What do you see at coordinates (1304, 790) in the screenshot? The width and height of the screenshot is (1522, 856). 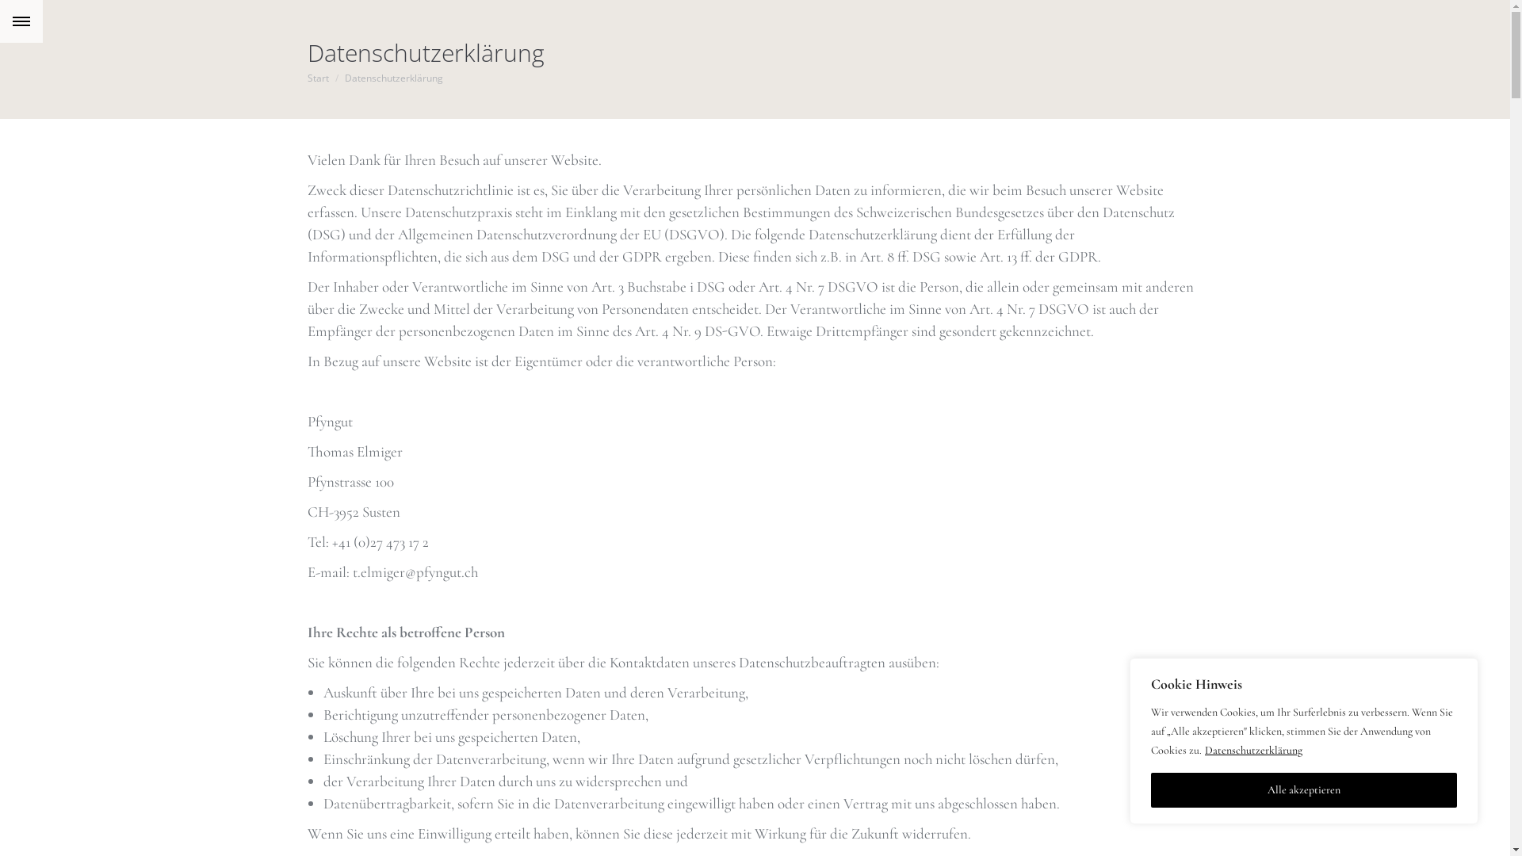 I see `Alle akzeptieren` at bounding box center [1304, 790].